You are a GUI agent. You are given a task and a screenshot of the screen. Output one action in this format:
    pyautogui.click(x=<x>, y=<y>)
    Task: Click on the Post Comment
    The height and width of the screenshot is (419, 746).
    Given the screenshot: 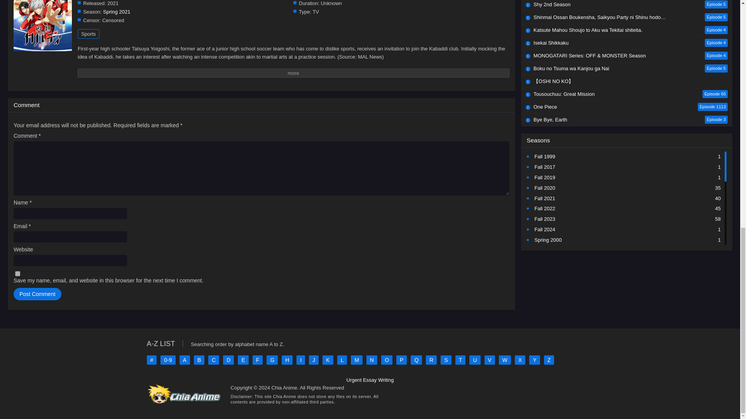 What is the action you would take?
    pyautogui.click(x=37, y=294)
    